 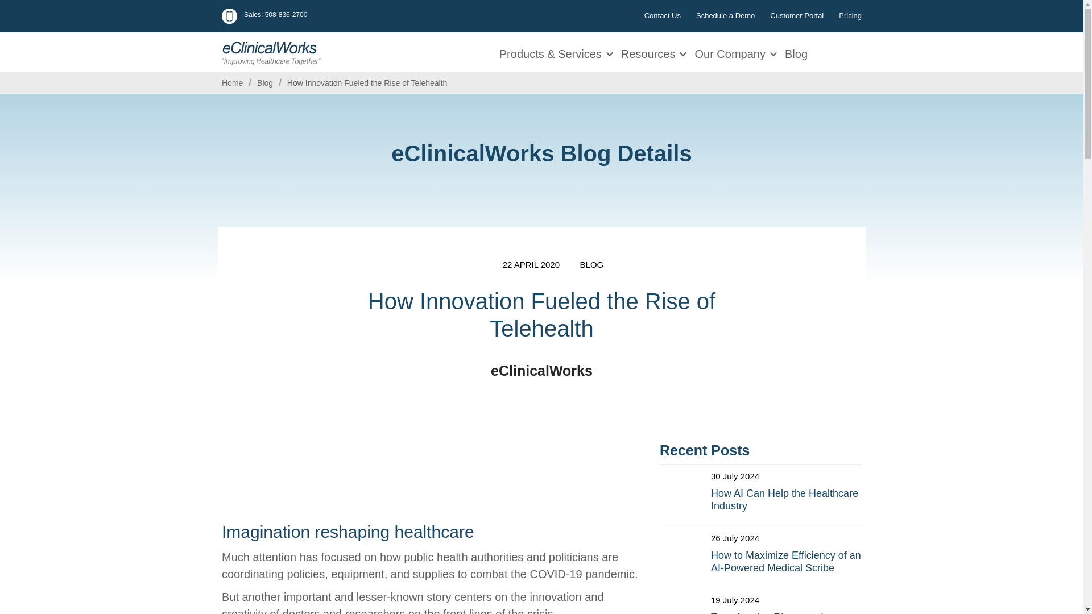 What do you see at coordinates (797, 52) in the screenshot?
I see `Blog` at bounding box center [797, 52].